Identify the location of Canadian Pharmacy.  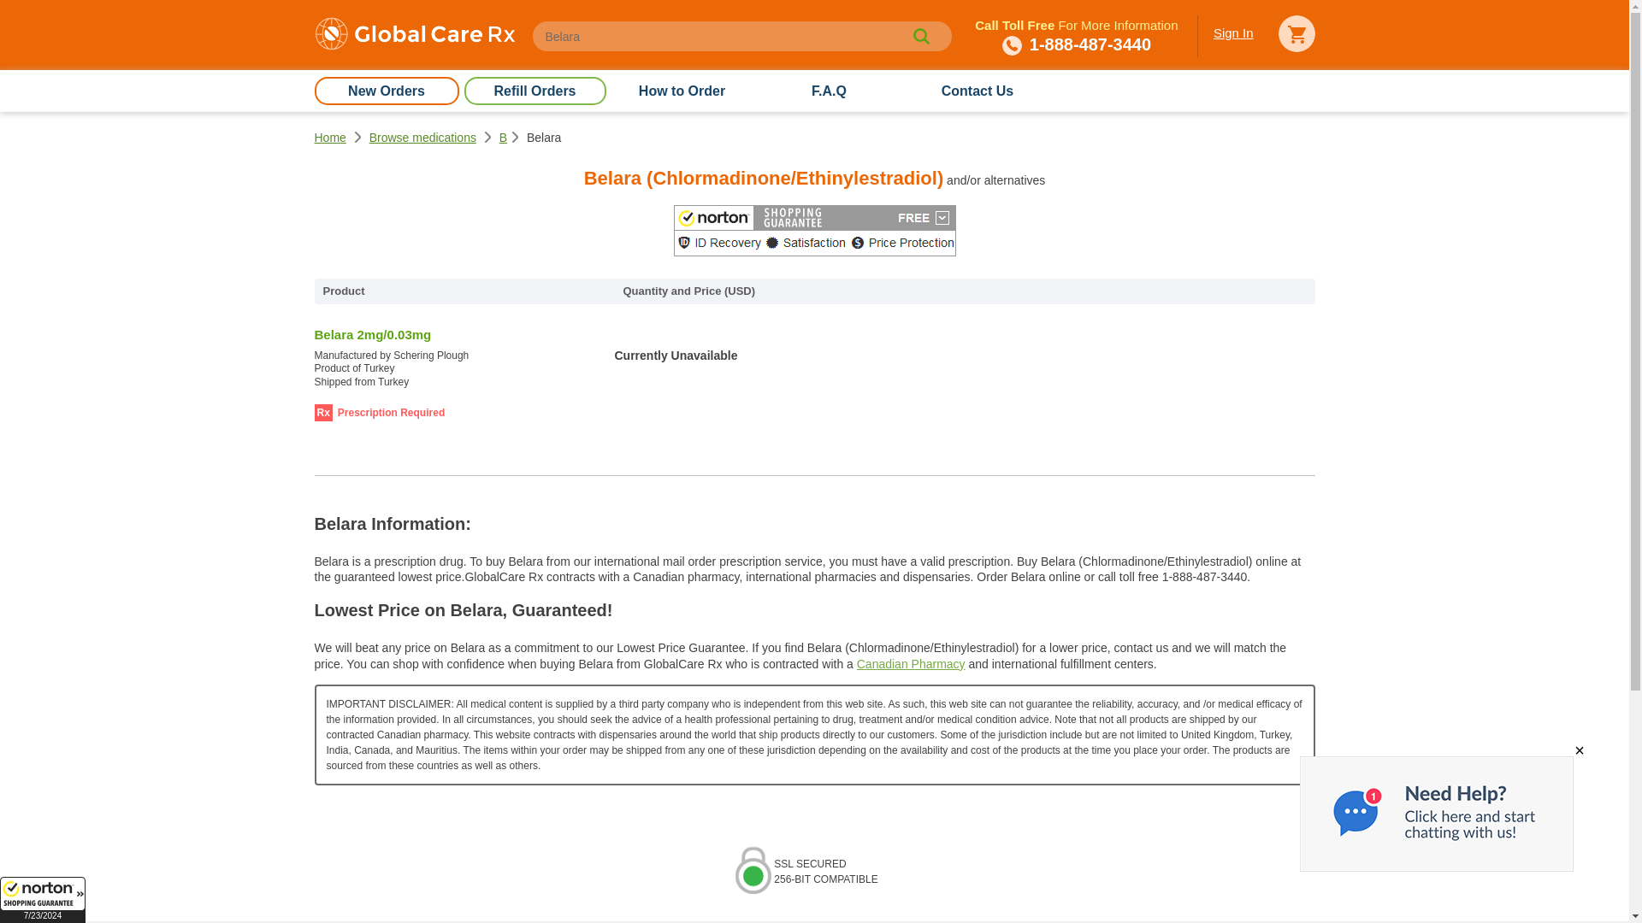
(911, 663).